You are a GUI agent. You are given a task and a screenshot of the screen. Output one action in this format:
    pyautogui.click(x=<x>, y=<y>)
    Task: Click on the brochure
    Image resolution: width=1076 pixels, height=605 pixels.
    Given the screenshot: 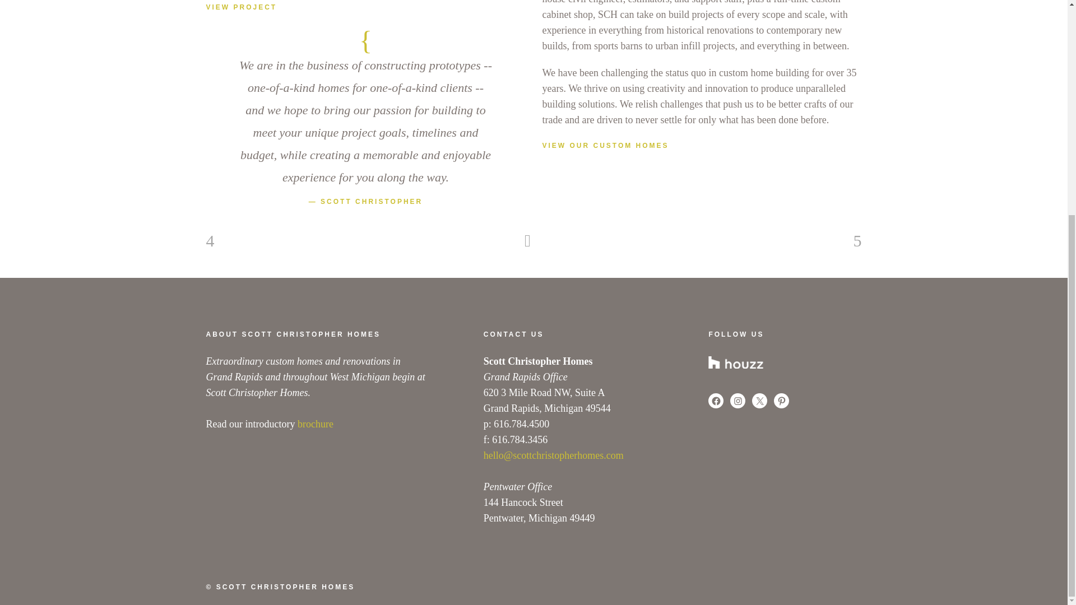 What is the action you would take?
    pyautogui.click(x=316, y=424)
    